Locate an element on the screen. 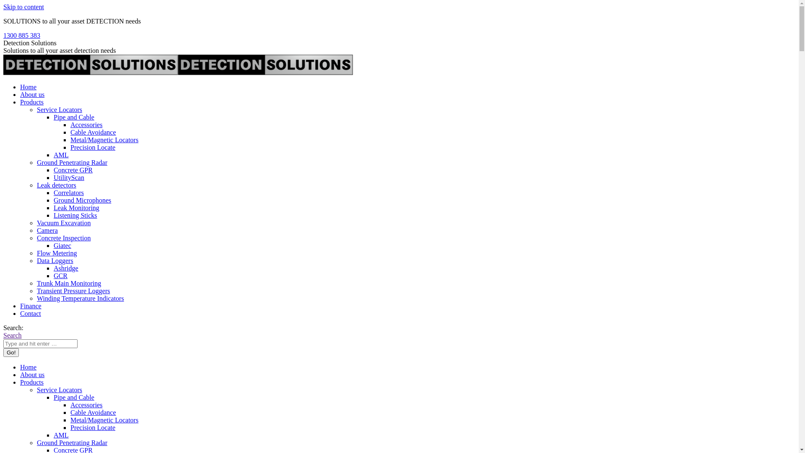 The image size is (805, 453). Winding Temperature Indicators is located at coordinates (80, 299).